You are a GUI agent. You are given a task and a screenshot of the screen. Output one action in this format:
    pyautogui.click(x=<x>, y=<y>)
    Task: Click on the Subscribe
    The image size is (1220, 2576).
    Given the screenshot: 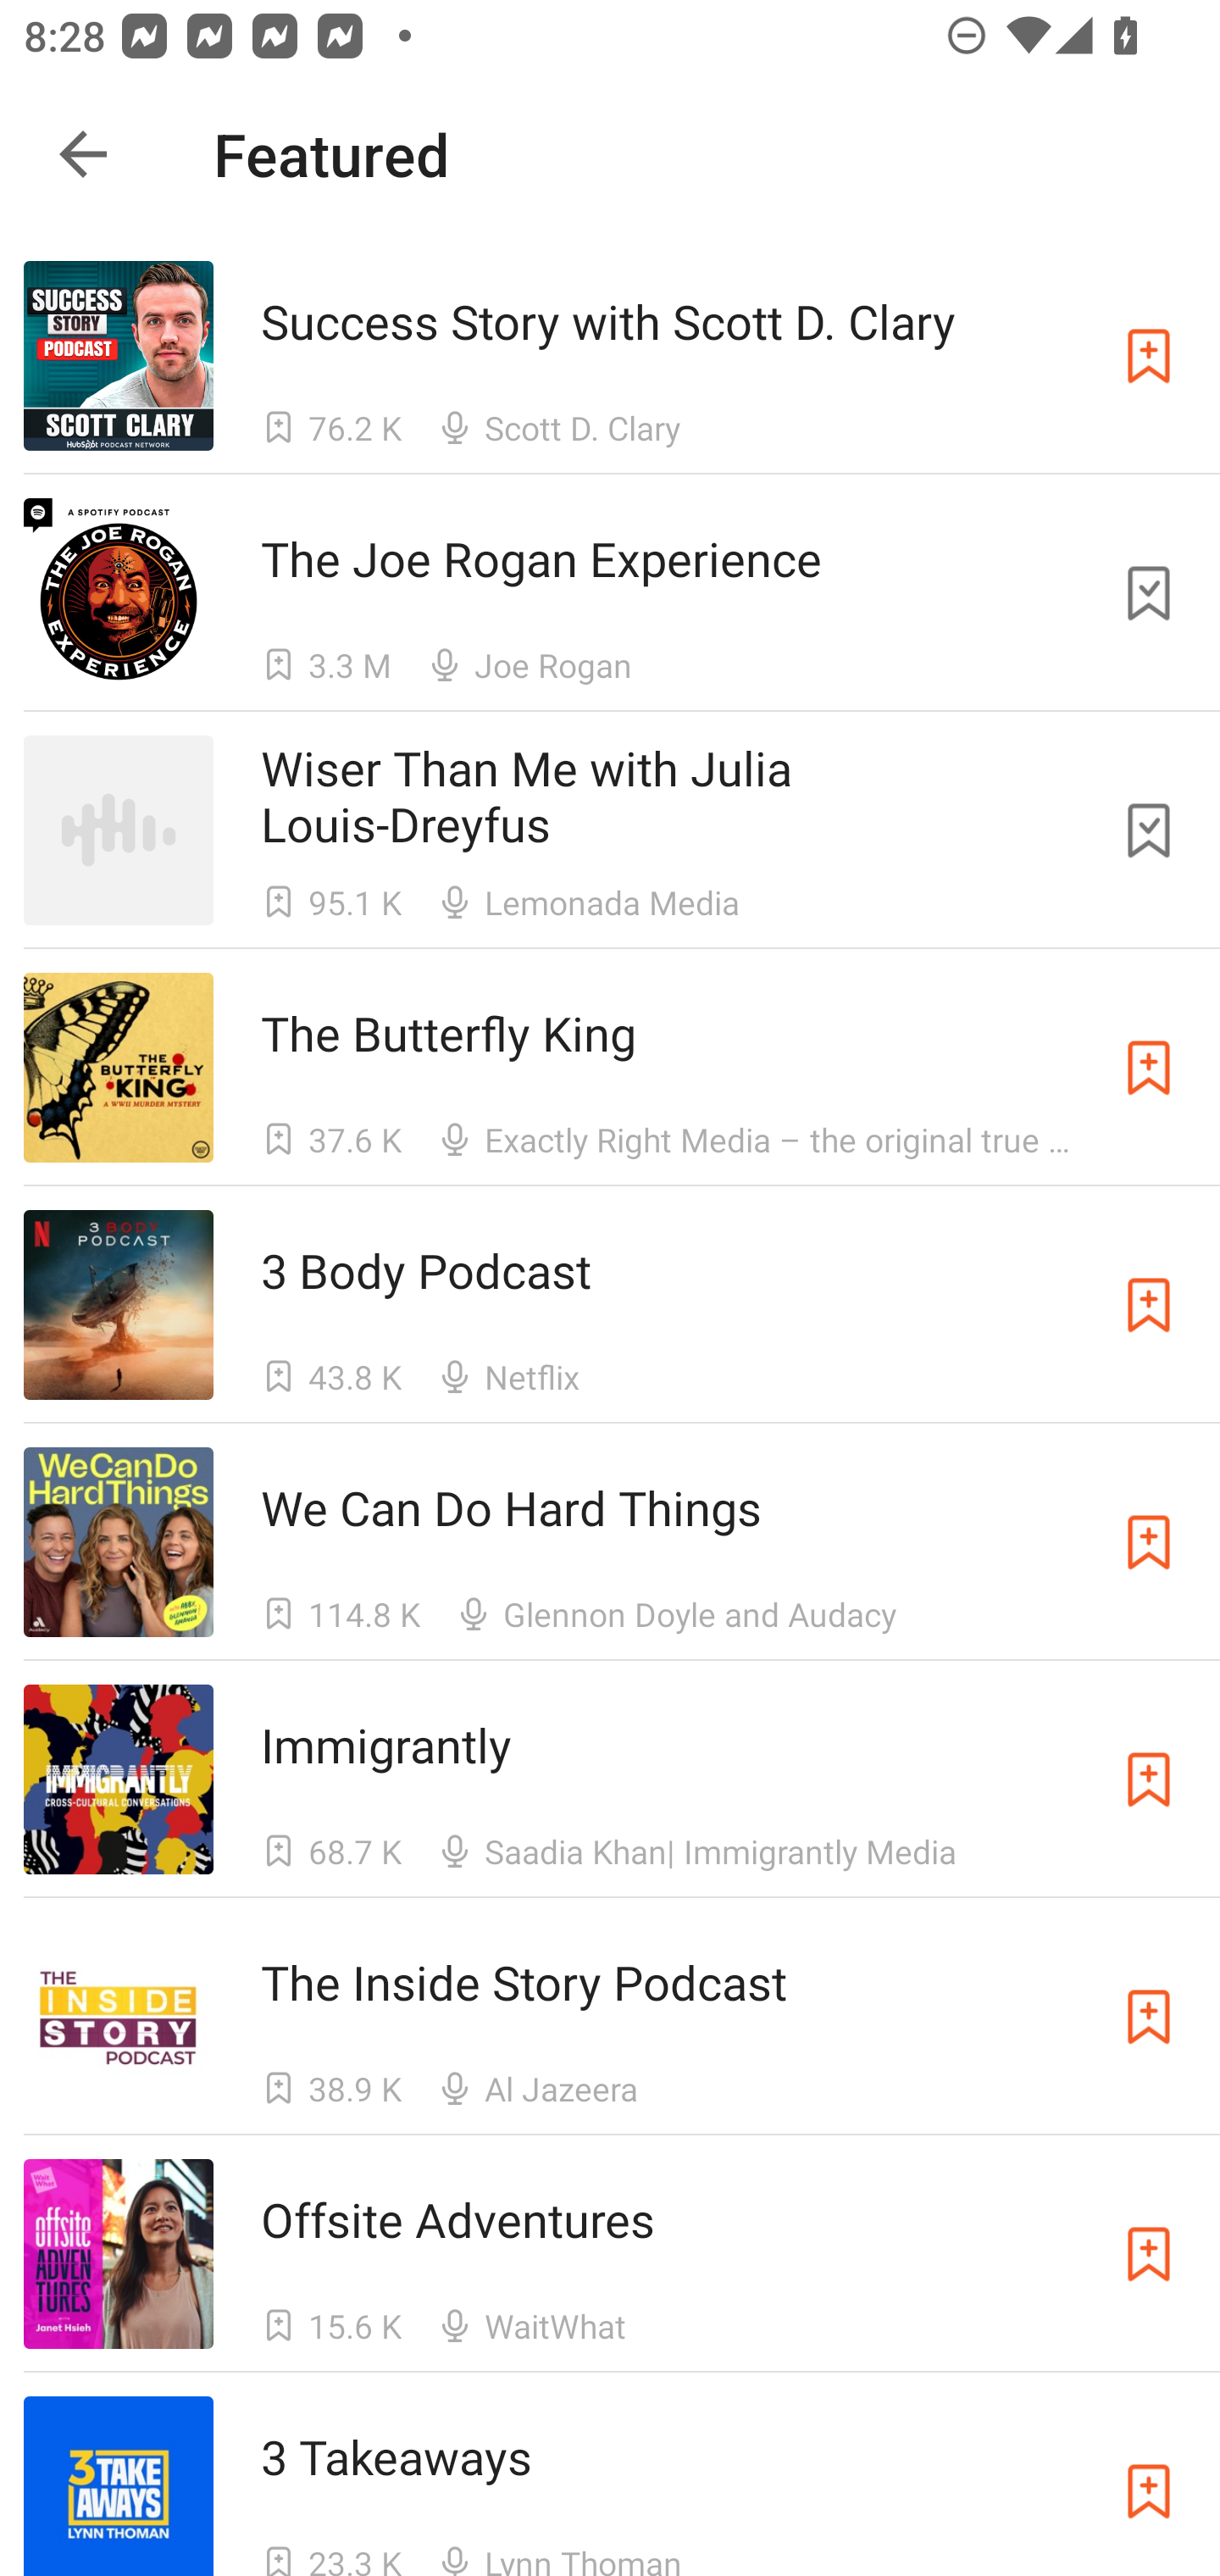 What is the action you would take?
    pyautogui.click(x=1149, y=1068)
    